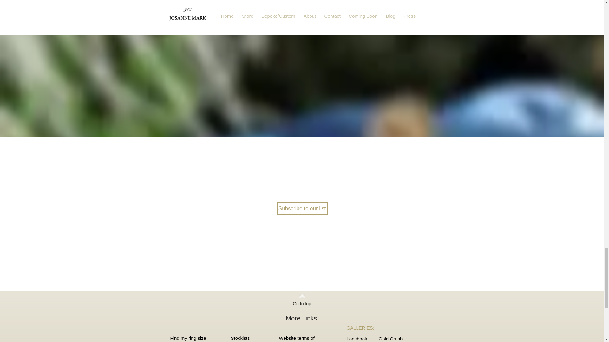 The height and width of the screenshot is (342, 609). Describe the element at coordinates (188, 338) in the screenshot. I see `Subscribe to our list` at that location.